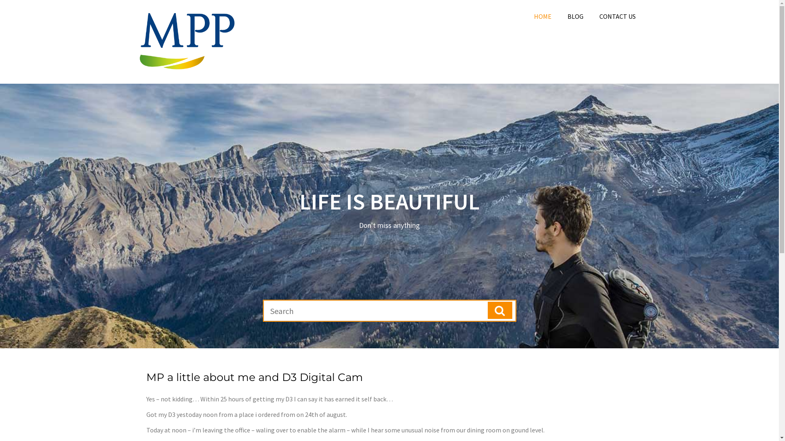 Image resolution: width=785 pixels, height=441 pixels. What do you see at coordinates (543, 16) in the screenshot?
I see `HOME` at bounding box center [543, 16].